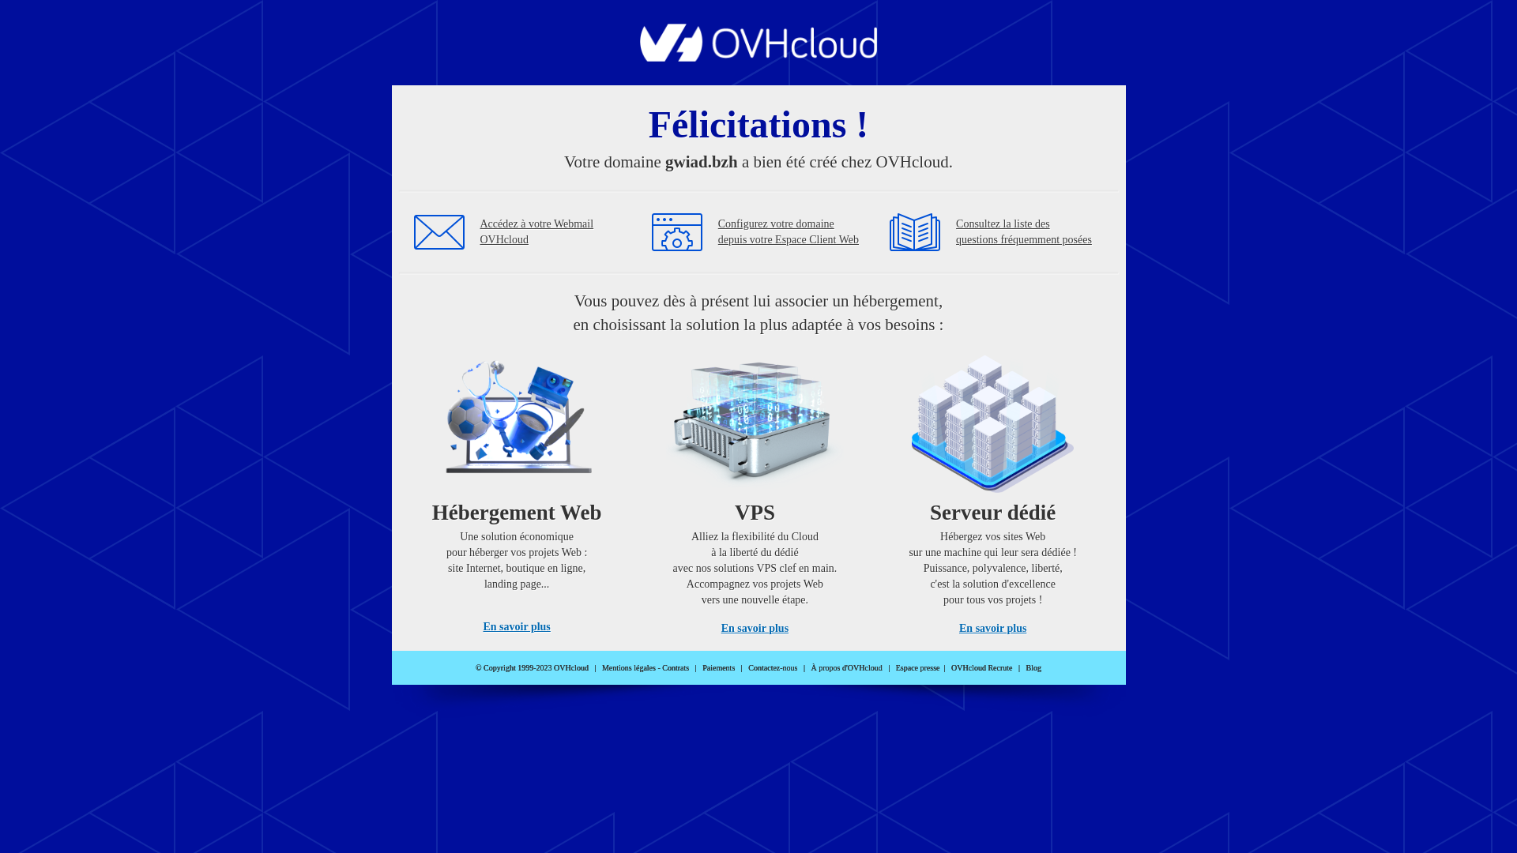  Describe the element at coordinates (981, 668) in the screenshot. I see `OVHcloud Recrute` at that location.